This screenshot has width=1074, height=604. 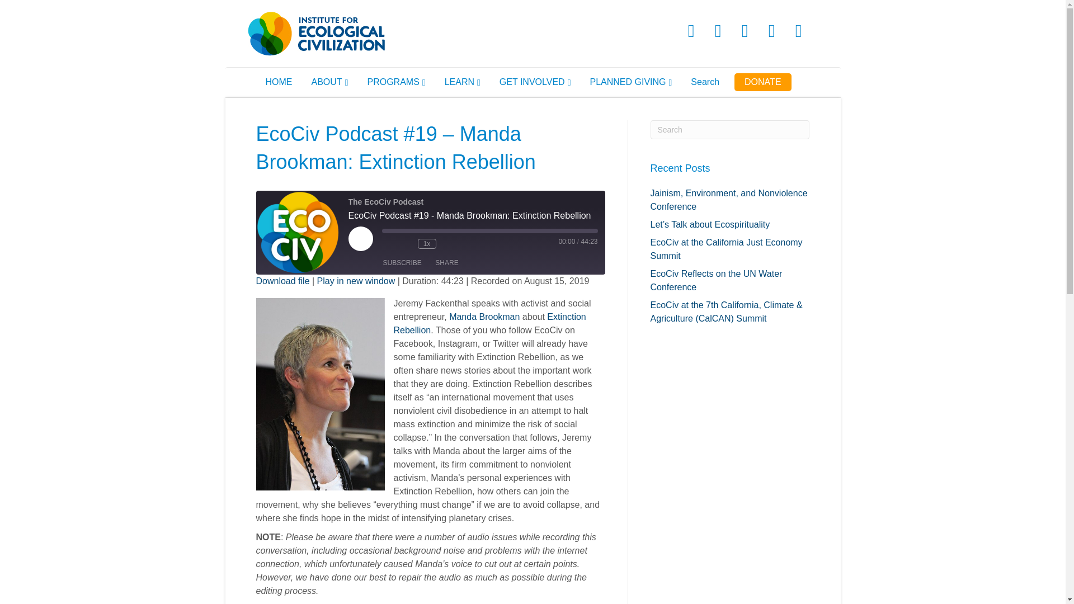 I want to click on Fast Forward 30 seconds, so click(x=449, y=244).